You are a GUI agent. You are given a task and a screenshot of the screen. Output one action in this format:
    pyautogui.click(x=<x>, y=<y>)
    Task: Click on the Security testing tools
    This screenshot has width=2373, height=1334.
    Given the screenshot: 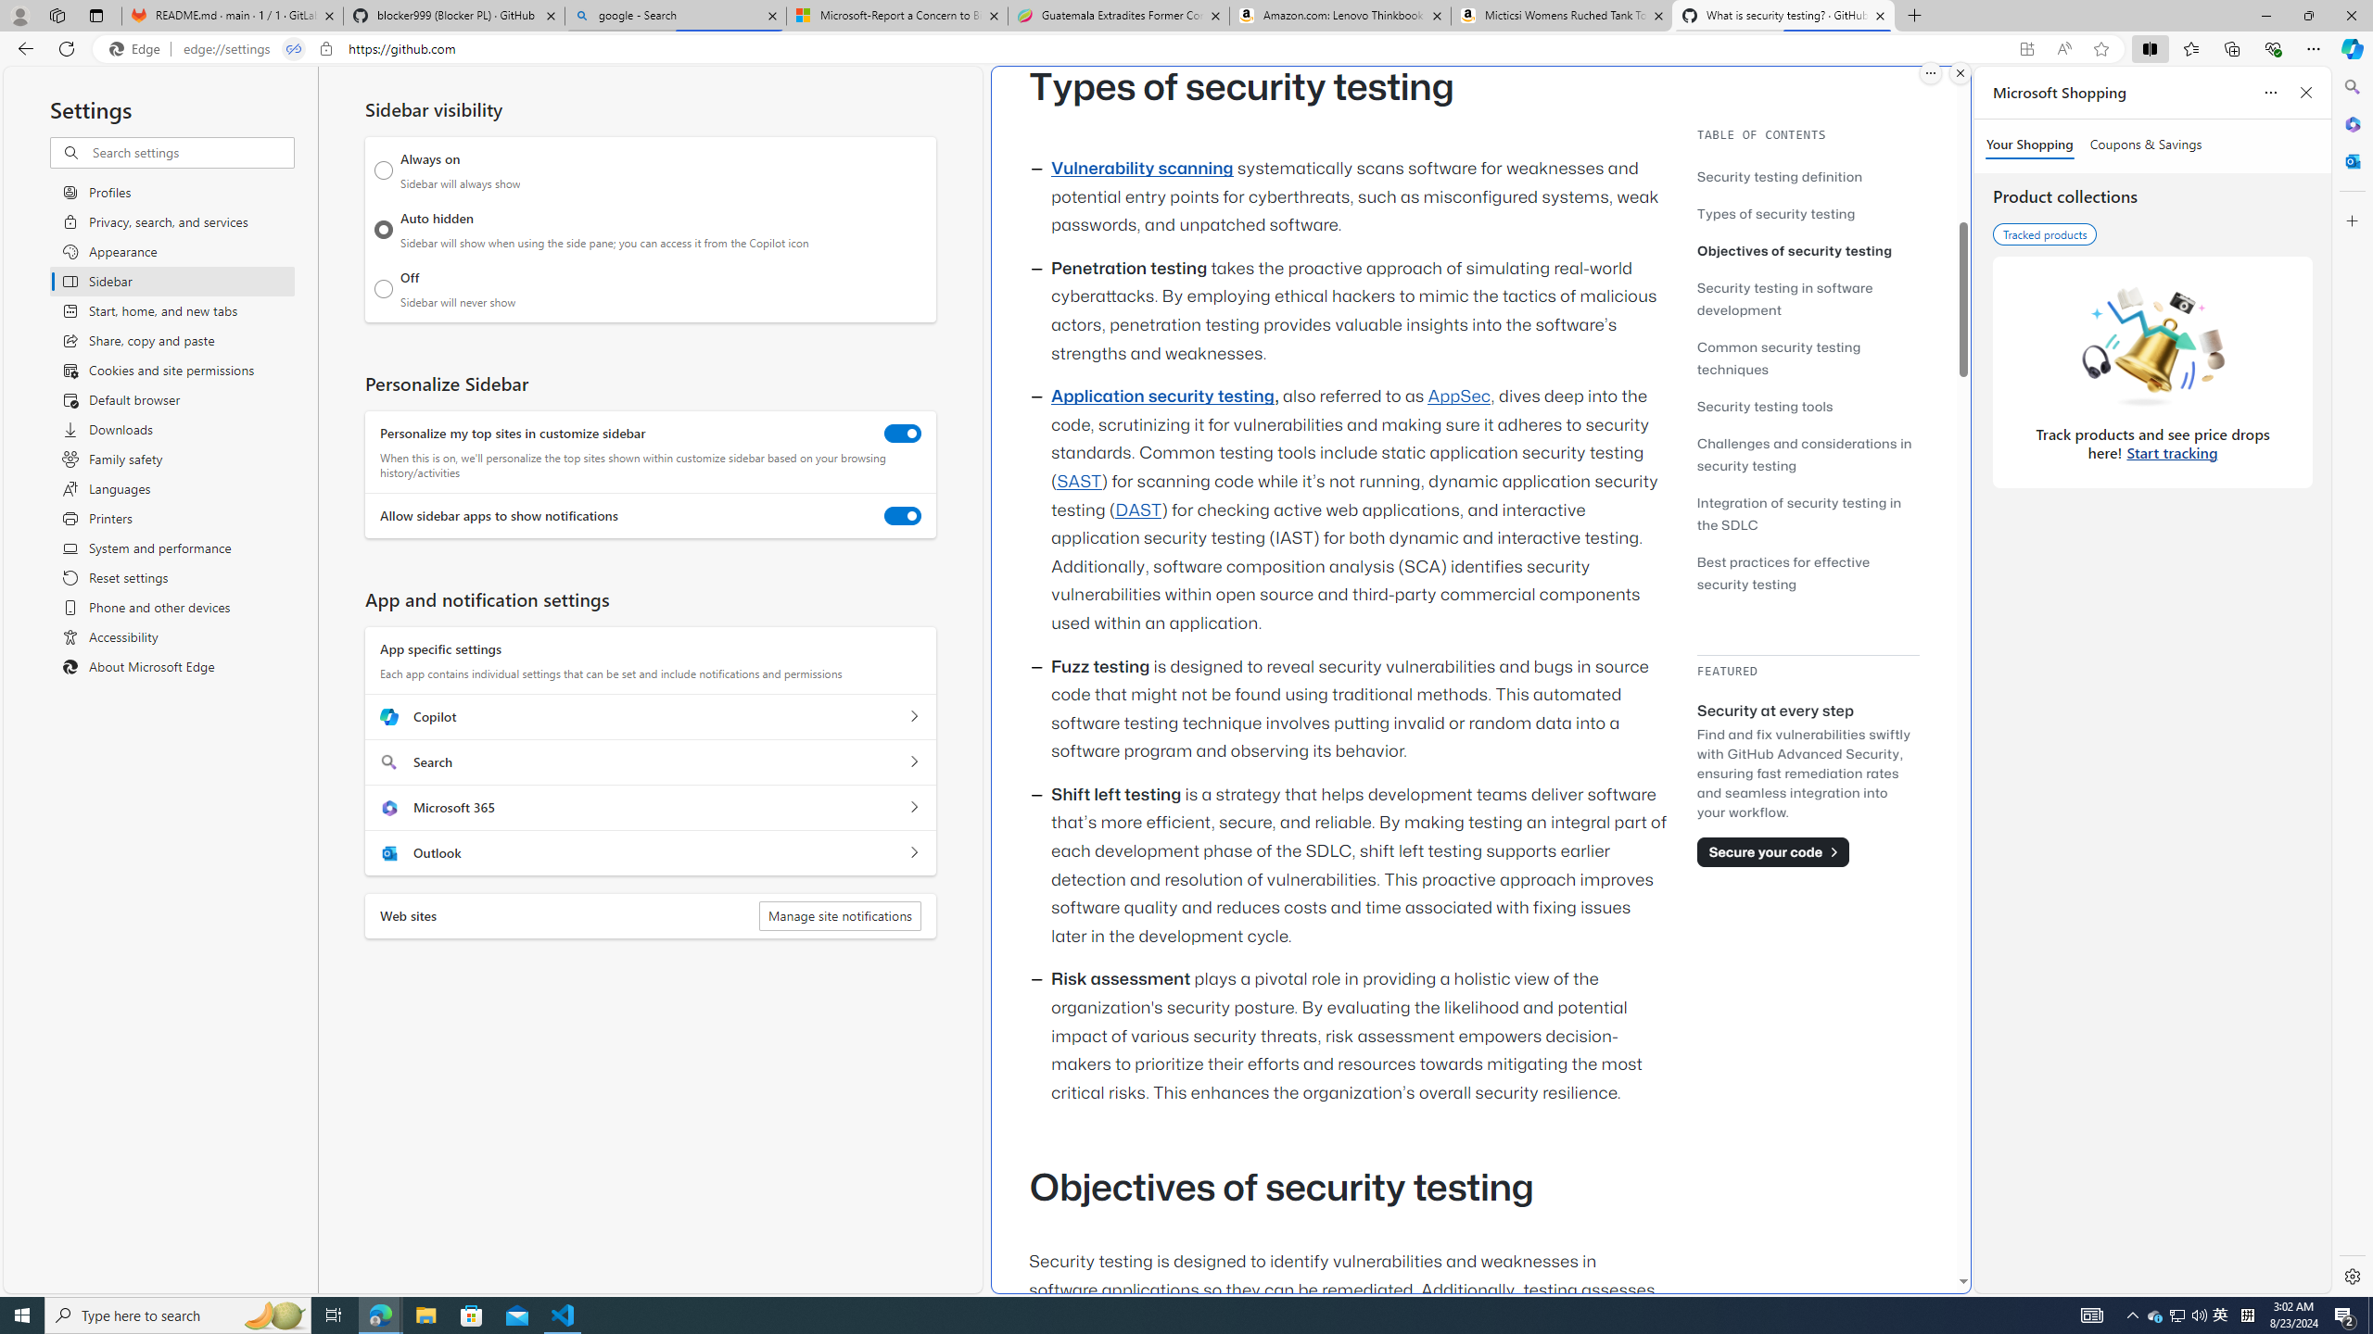 What is the action you would take?
    pyautogui.click(x=1765, y=406)
    